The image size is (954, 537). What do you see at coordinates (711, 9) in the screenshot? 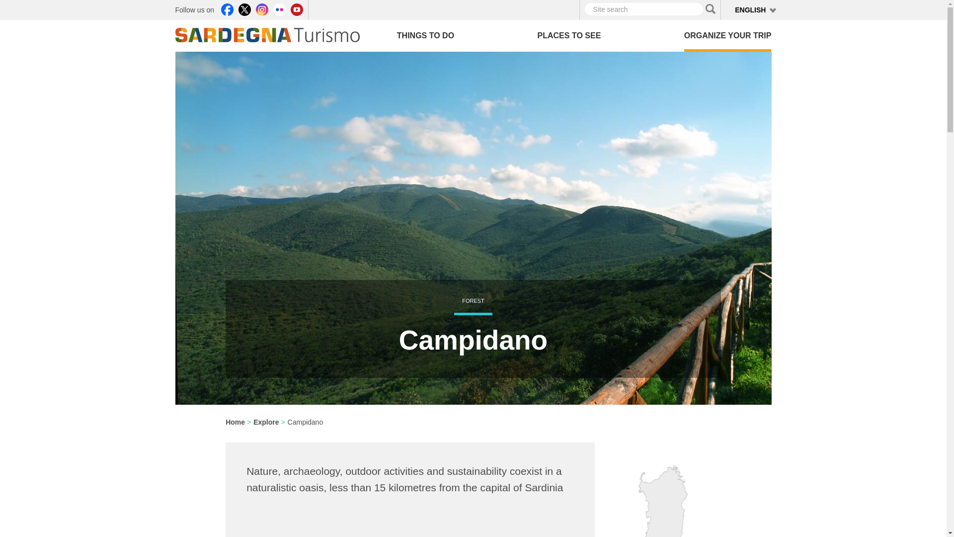
I see `Applica` at bounding box center [711, 9].